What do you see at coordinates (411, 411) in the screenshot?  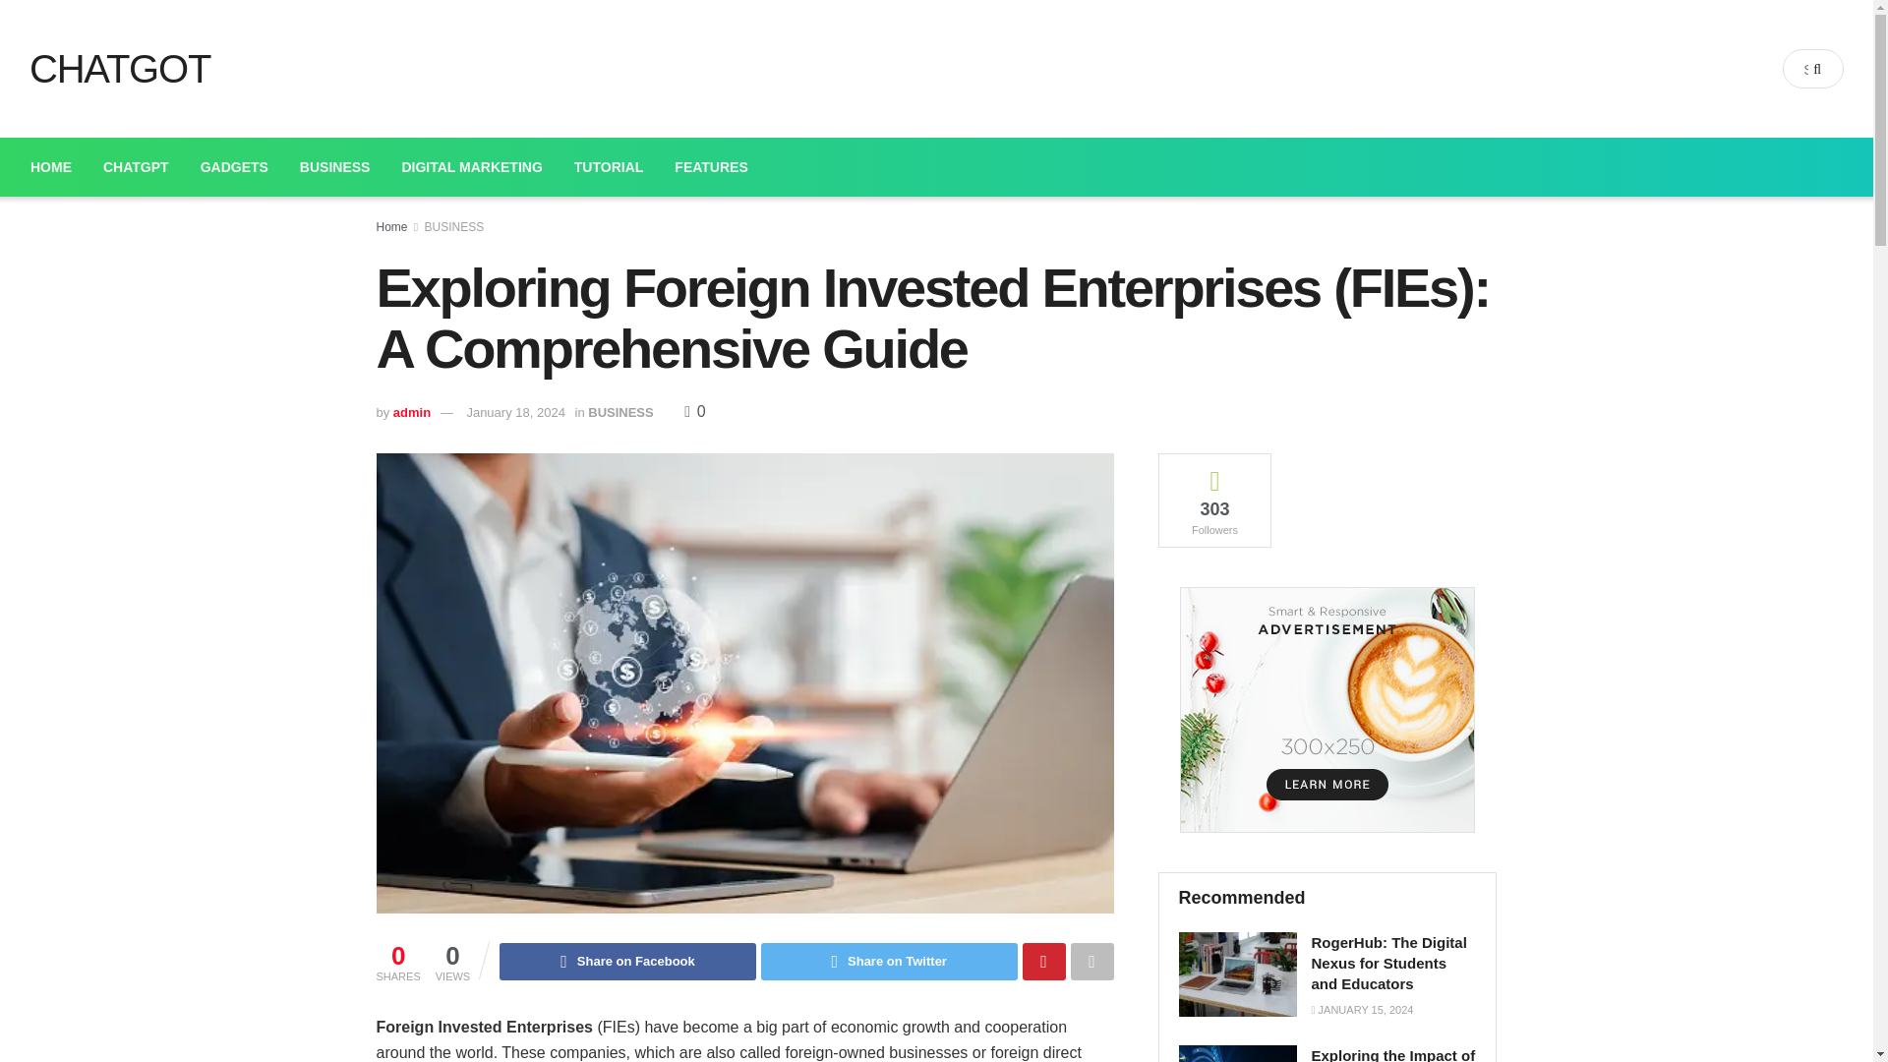 I see `admin` at bounding box center [411, 411].